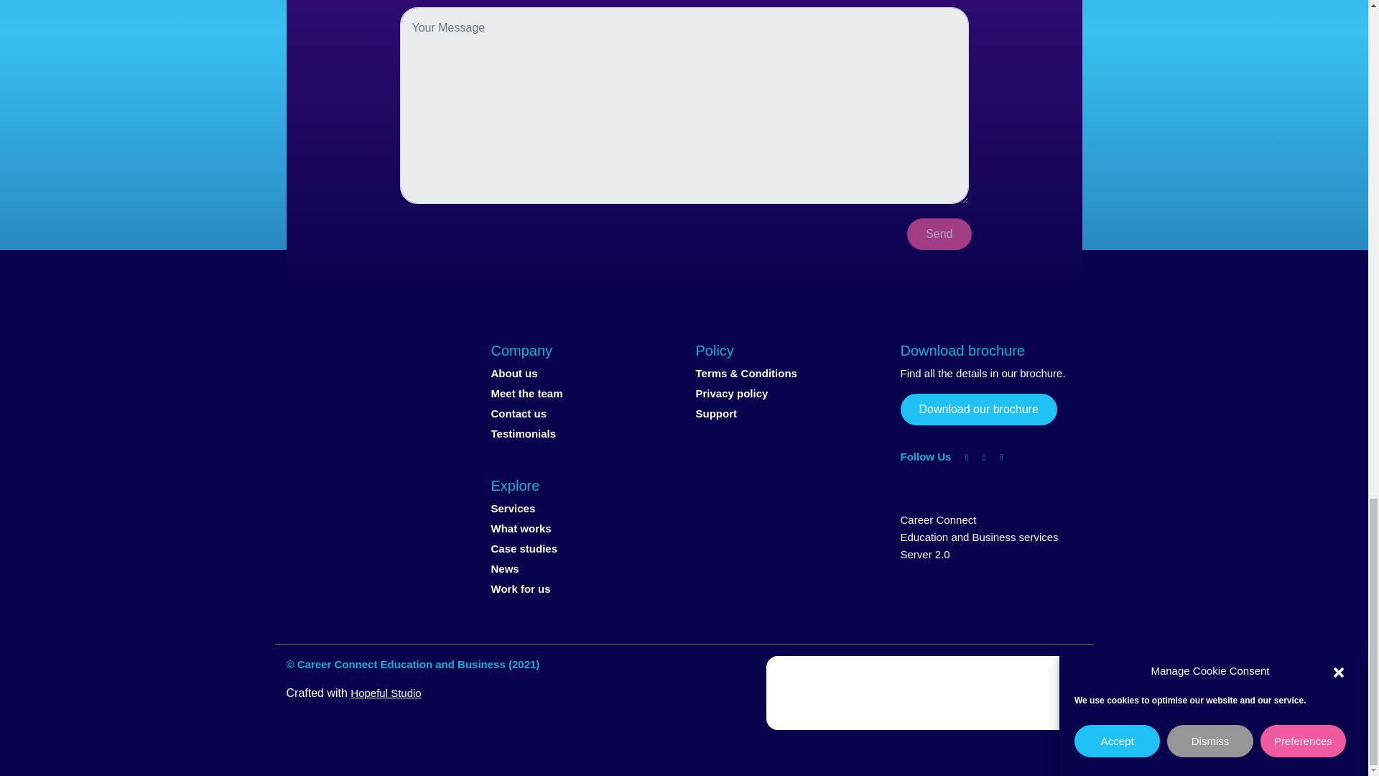  Describe the element at coordinates (514, 373) in the screenshot. I see `About us` at that location.